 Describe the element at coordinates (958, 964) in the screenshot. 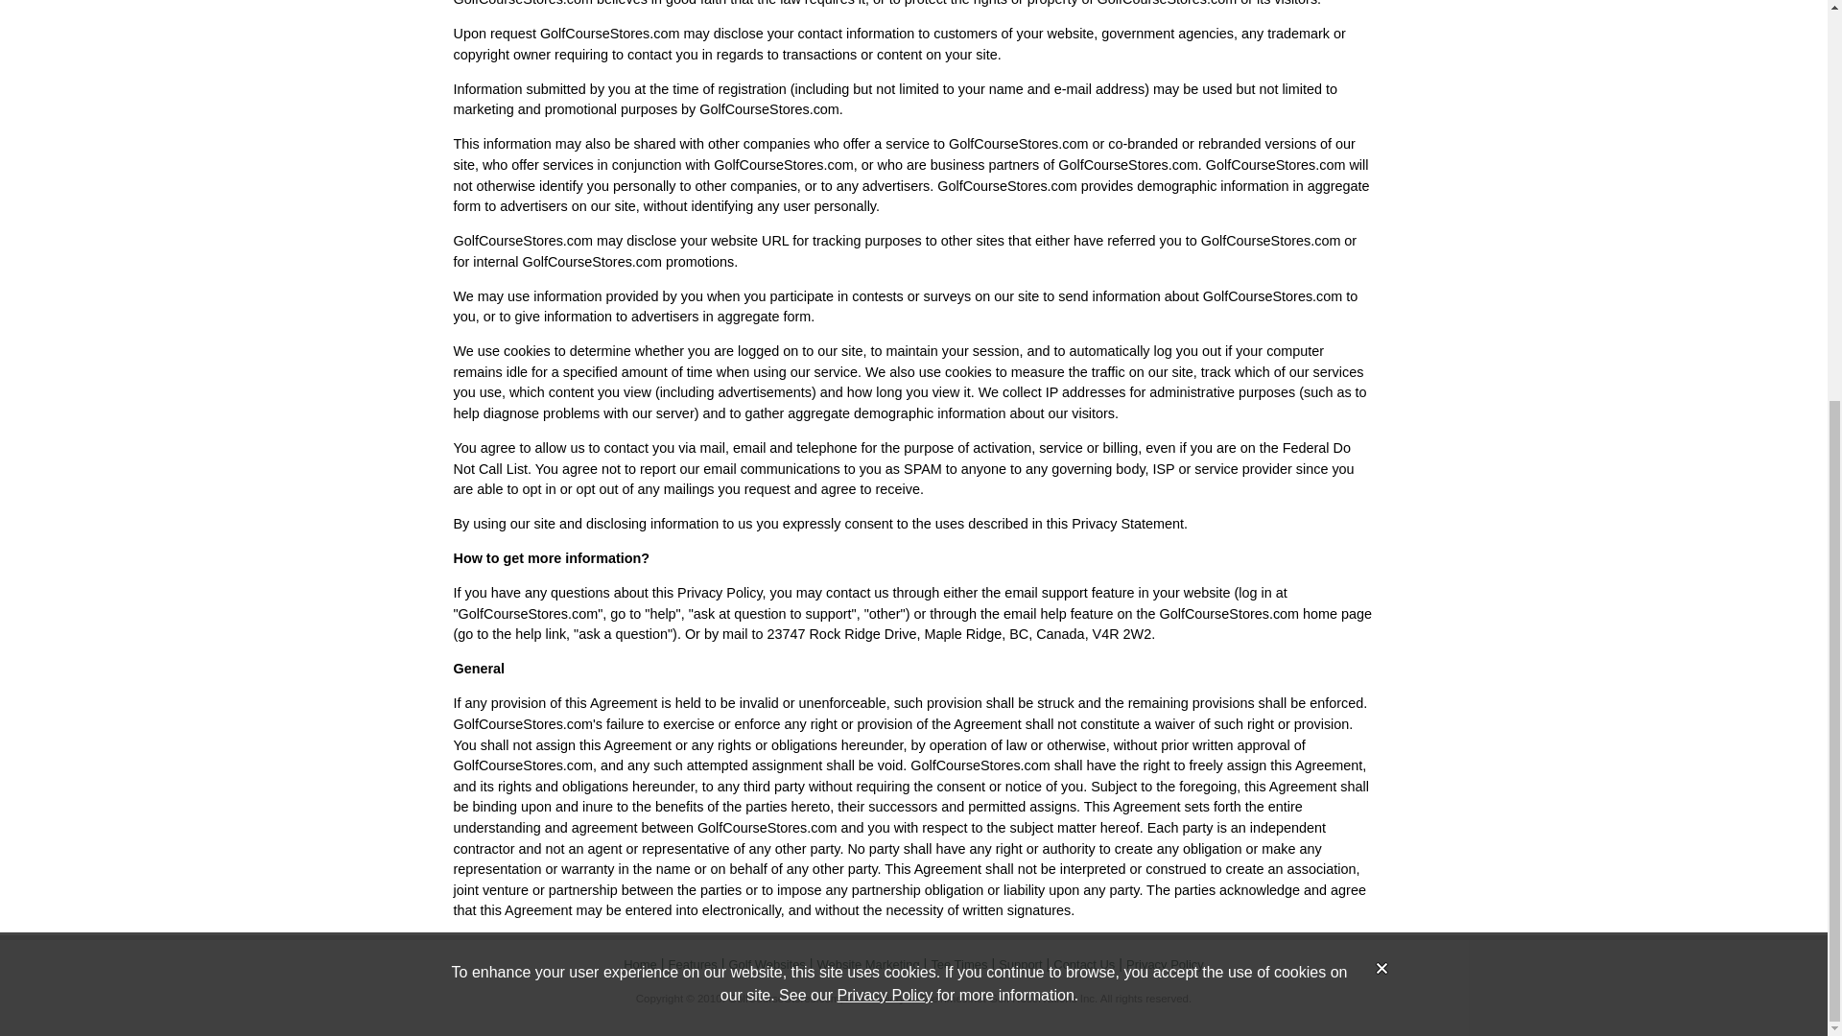

I see `Tee Times` at that location.